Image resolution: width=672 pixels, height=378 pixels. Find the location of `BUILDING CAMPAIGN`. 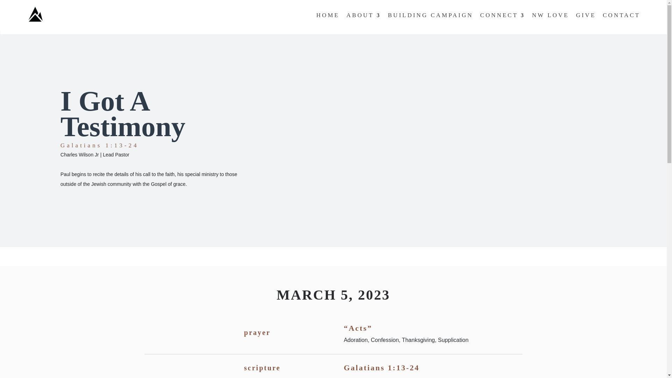

BUILDING CAMPAIGN is located at coordinates (430, 17).